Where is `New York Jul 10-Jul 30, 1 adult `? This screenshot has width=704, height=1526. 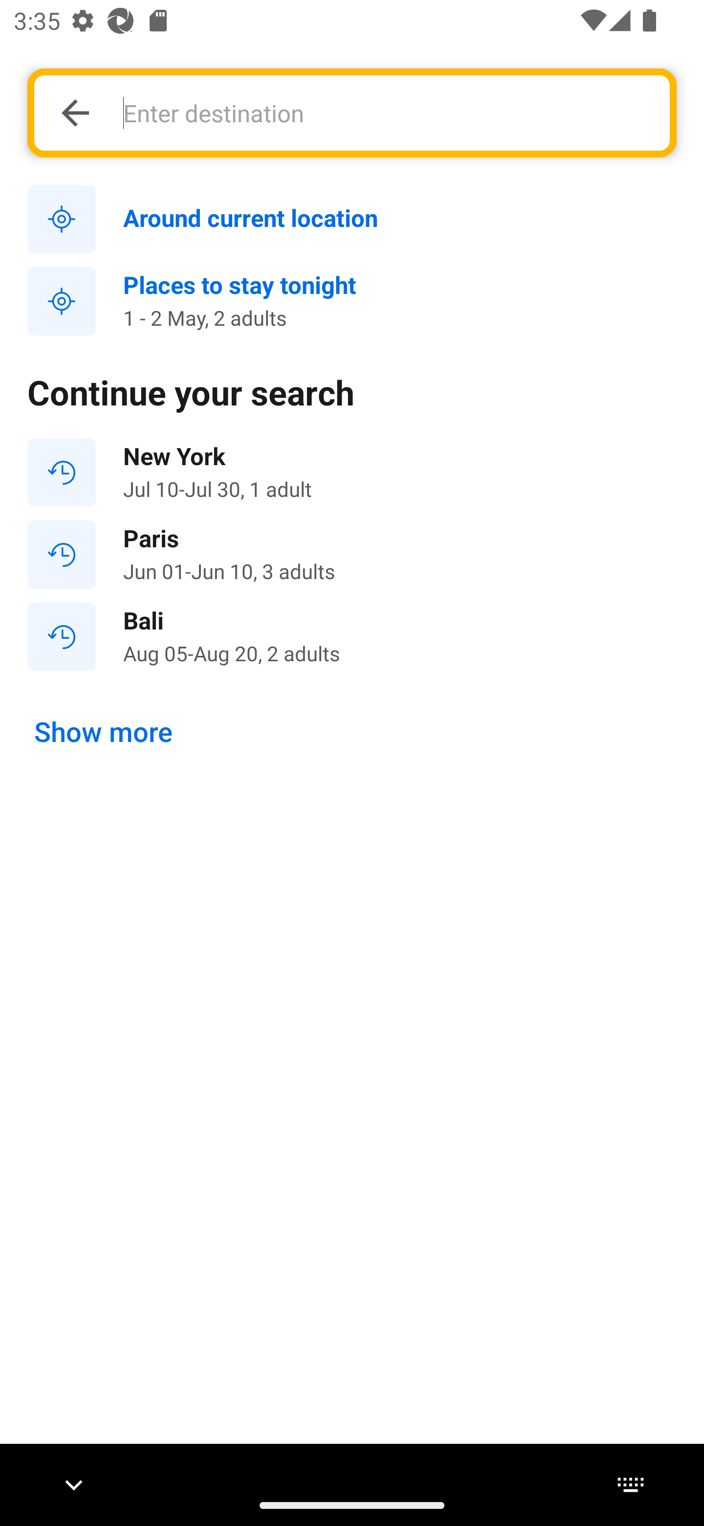
New York Jul 10-Jul 30, 1 adult  is located at coordinates (352, 472).